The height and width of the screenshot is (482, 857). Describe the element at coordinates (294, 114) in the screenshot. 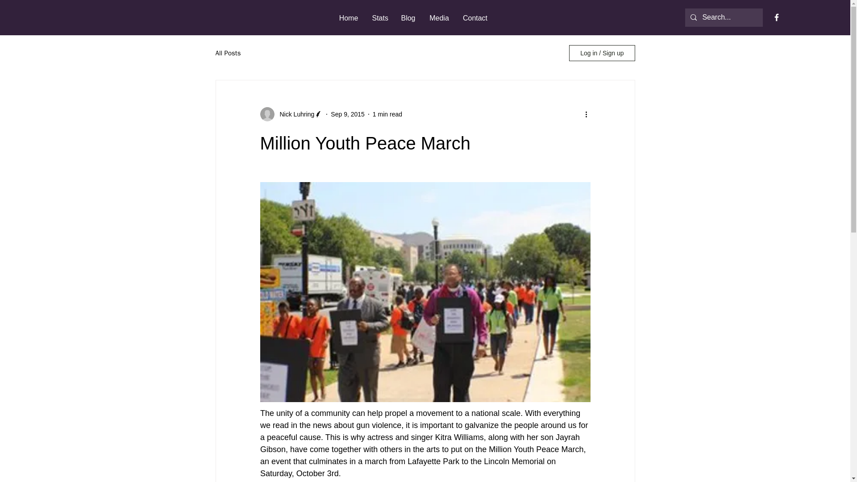

I see `Nick Luhring` at that location.